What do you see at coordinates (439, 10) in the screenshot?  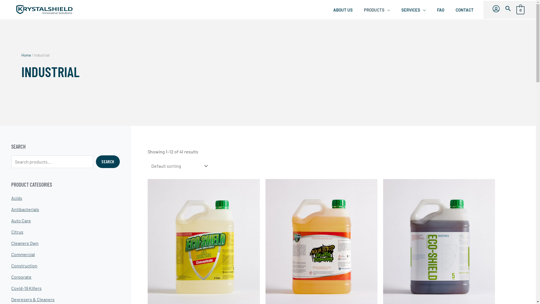 I see `FAQ` at bounding box center [439, 10].